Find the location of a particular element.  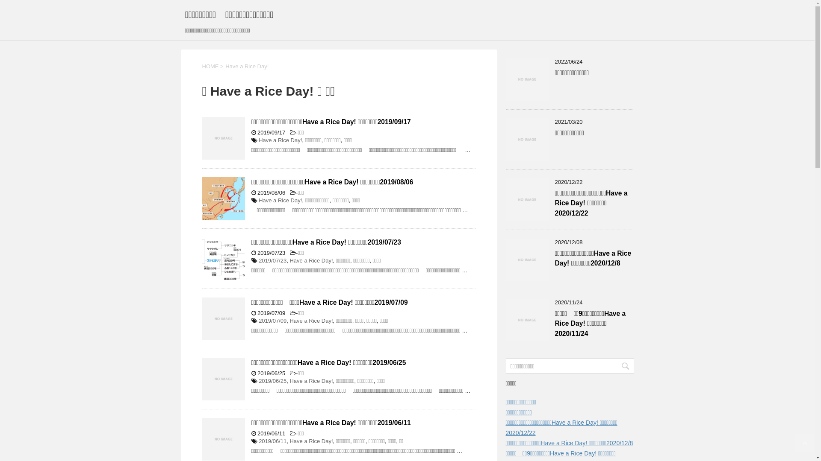

no image is located at coordinates (223, 138).